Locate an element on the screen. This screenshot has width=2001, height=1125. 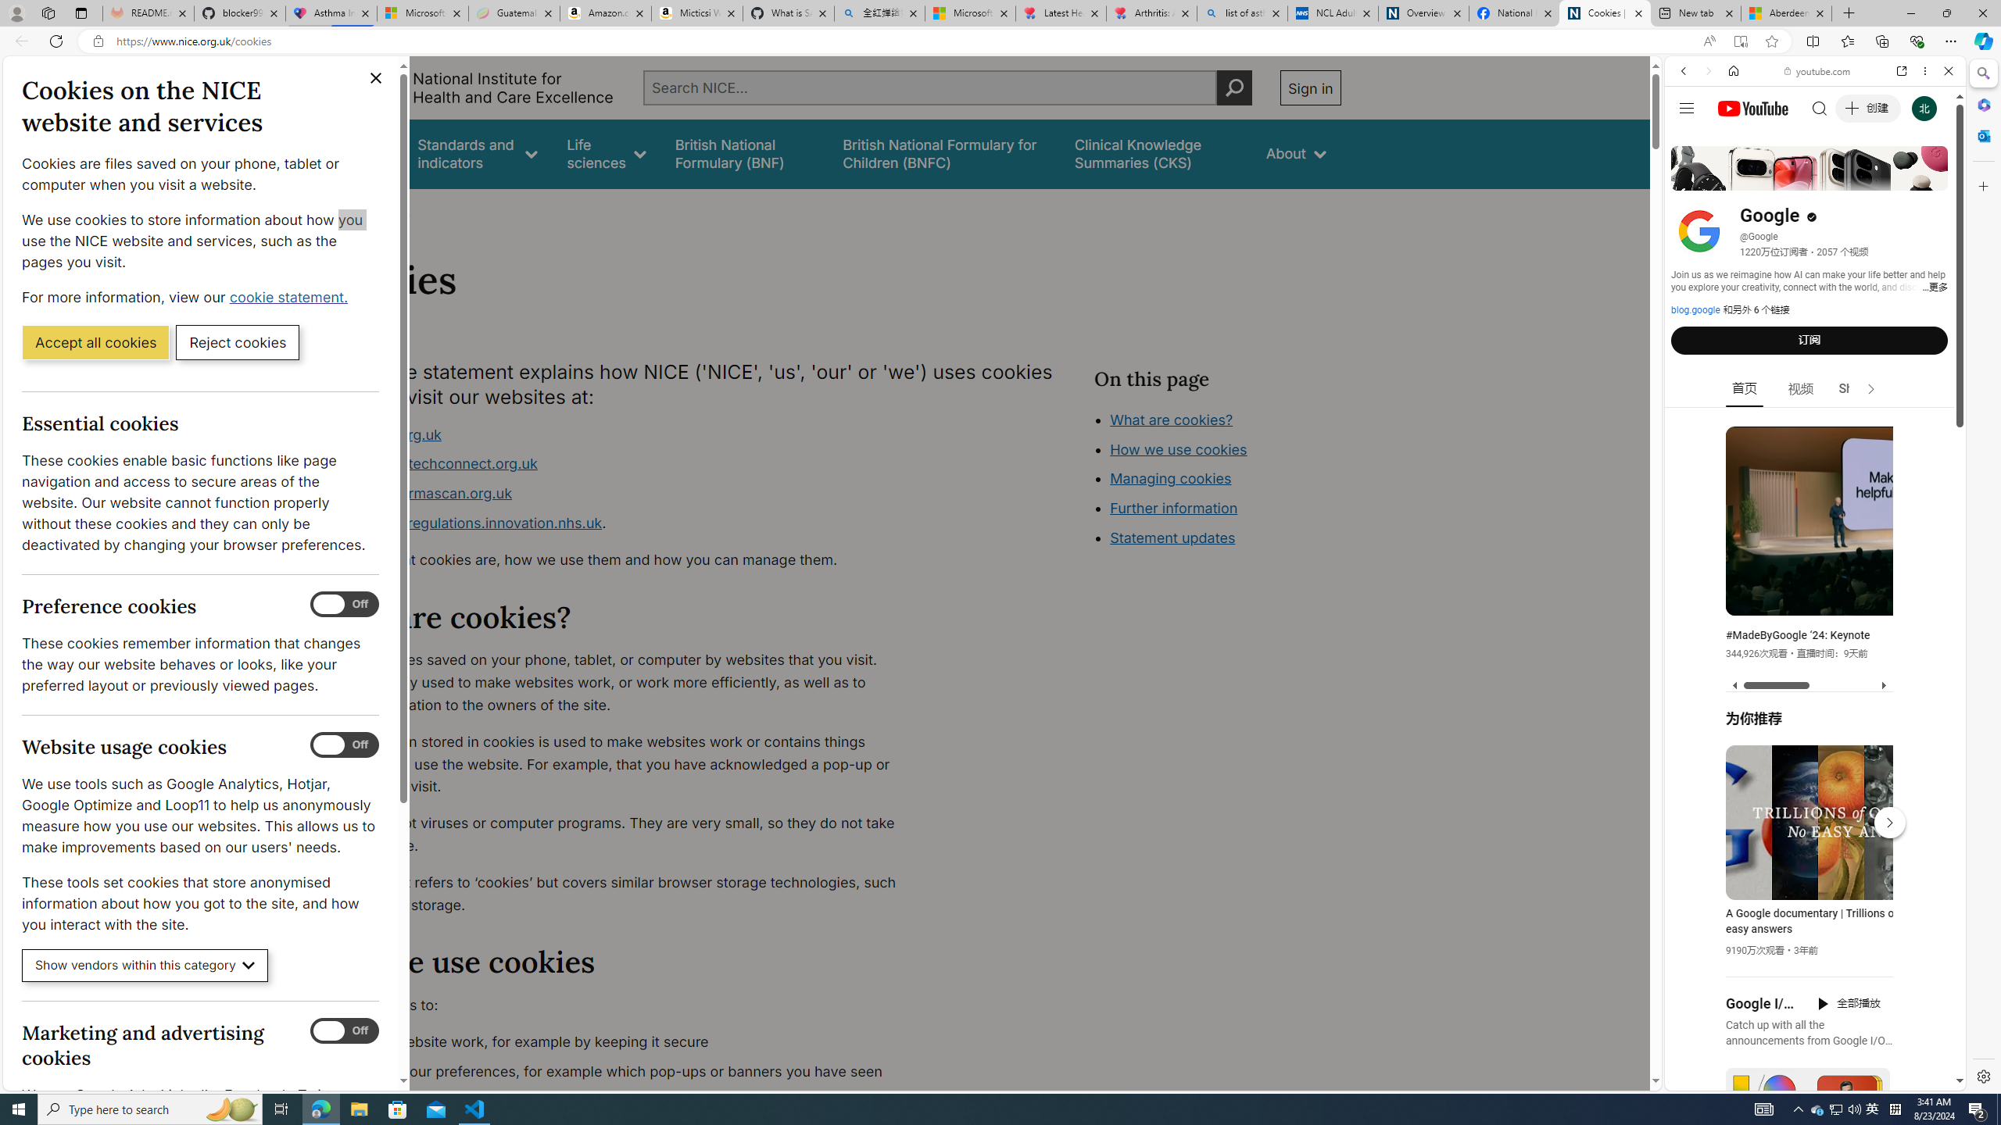
Perform search is located at coordinates (1234, 87).